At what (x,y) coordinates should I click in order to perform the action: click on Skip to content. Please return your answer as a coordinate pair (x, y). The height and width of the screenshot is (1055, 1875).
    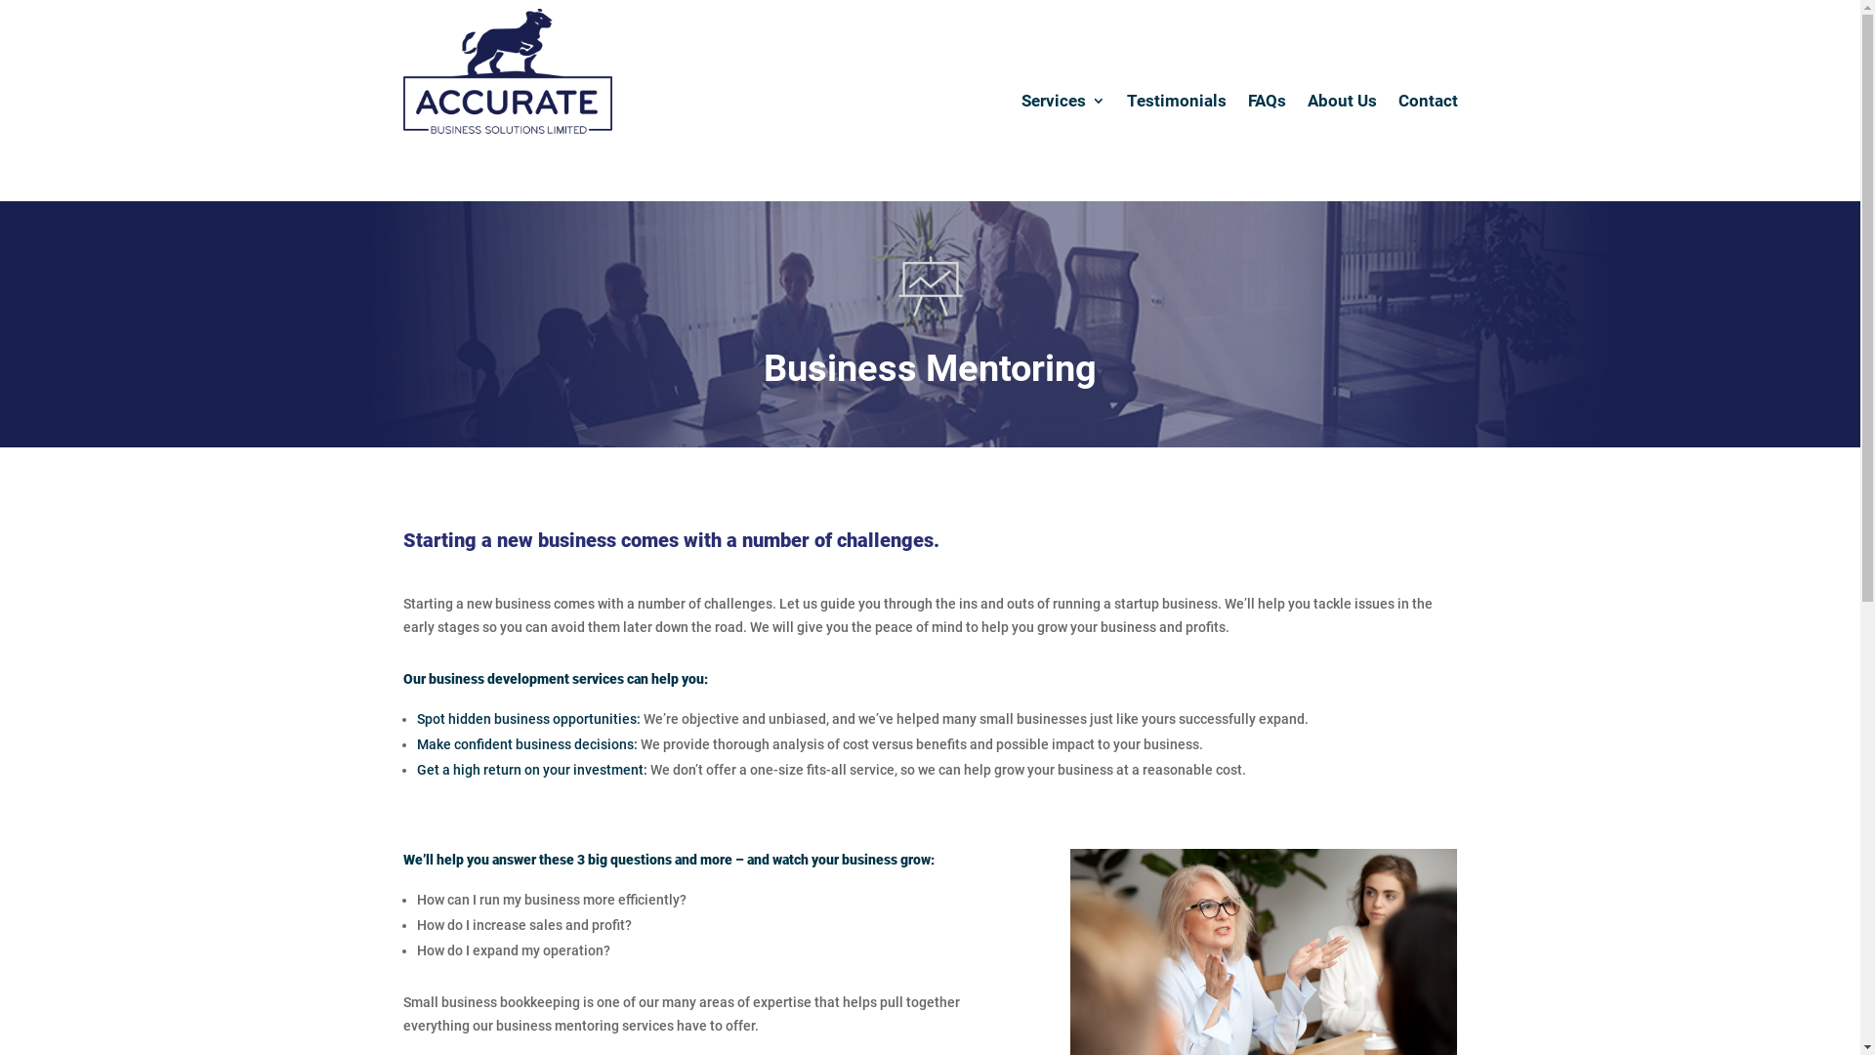
    Looking at the image, I should click on (0, 0).